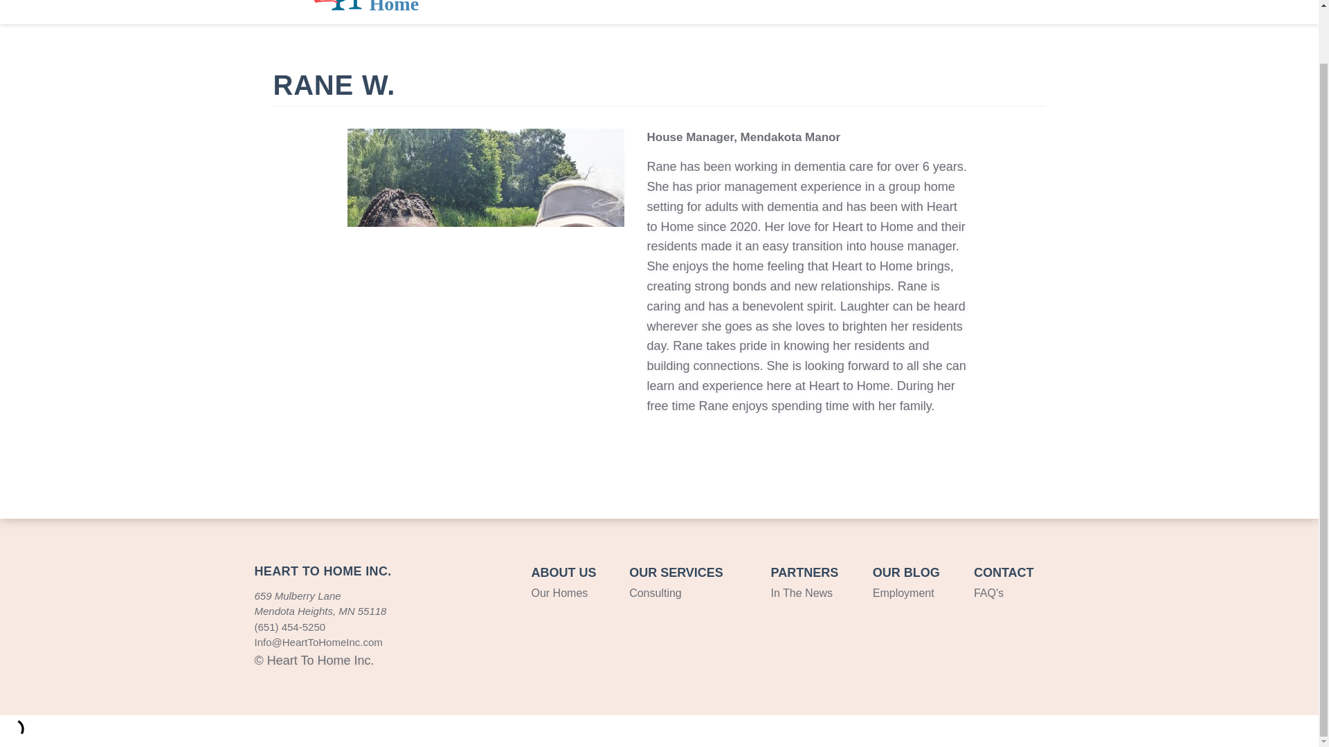  What do you see at coordinates (655, 593) in the screenshot?
I see `Consulting` at bounding box center [655, 593].